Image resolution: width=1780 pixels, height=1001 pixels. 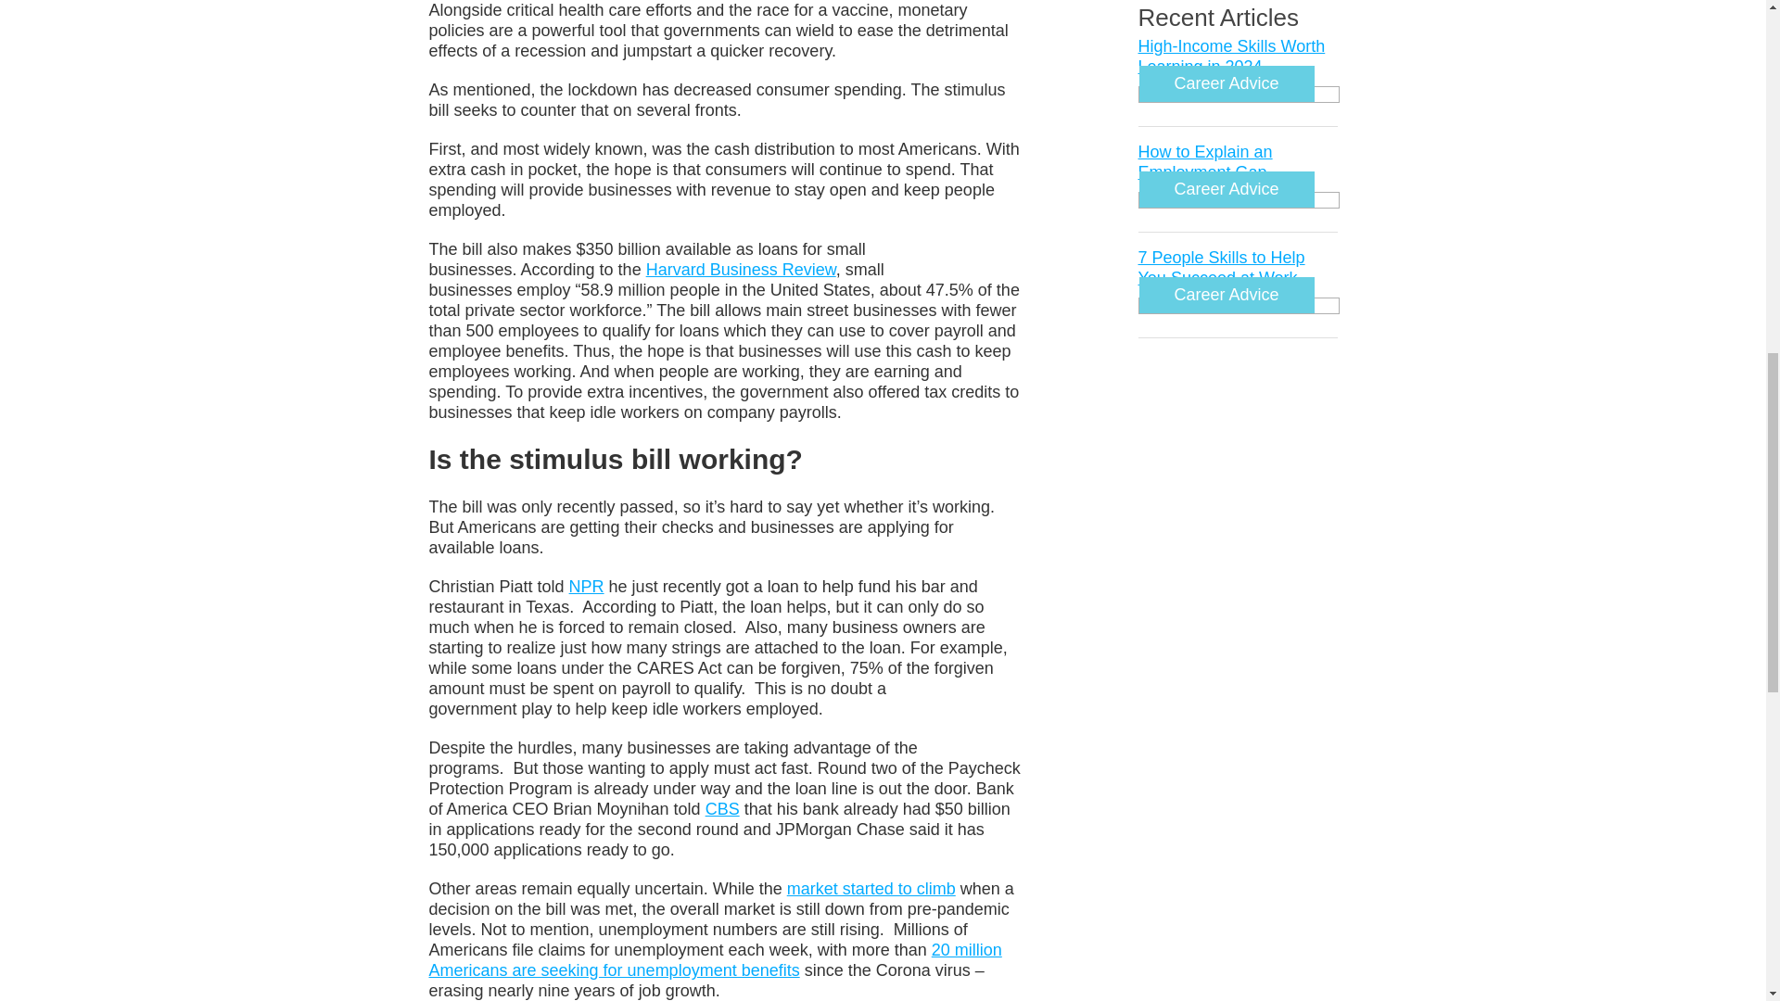 I want to click on CBS, so click(x=722, y=808).